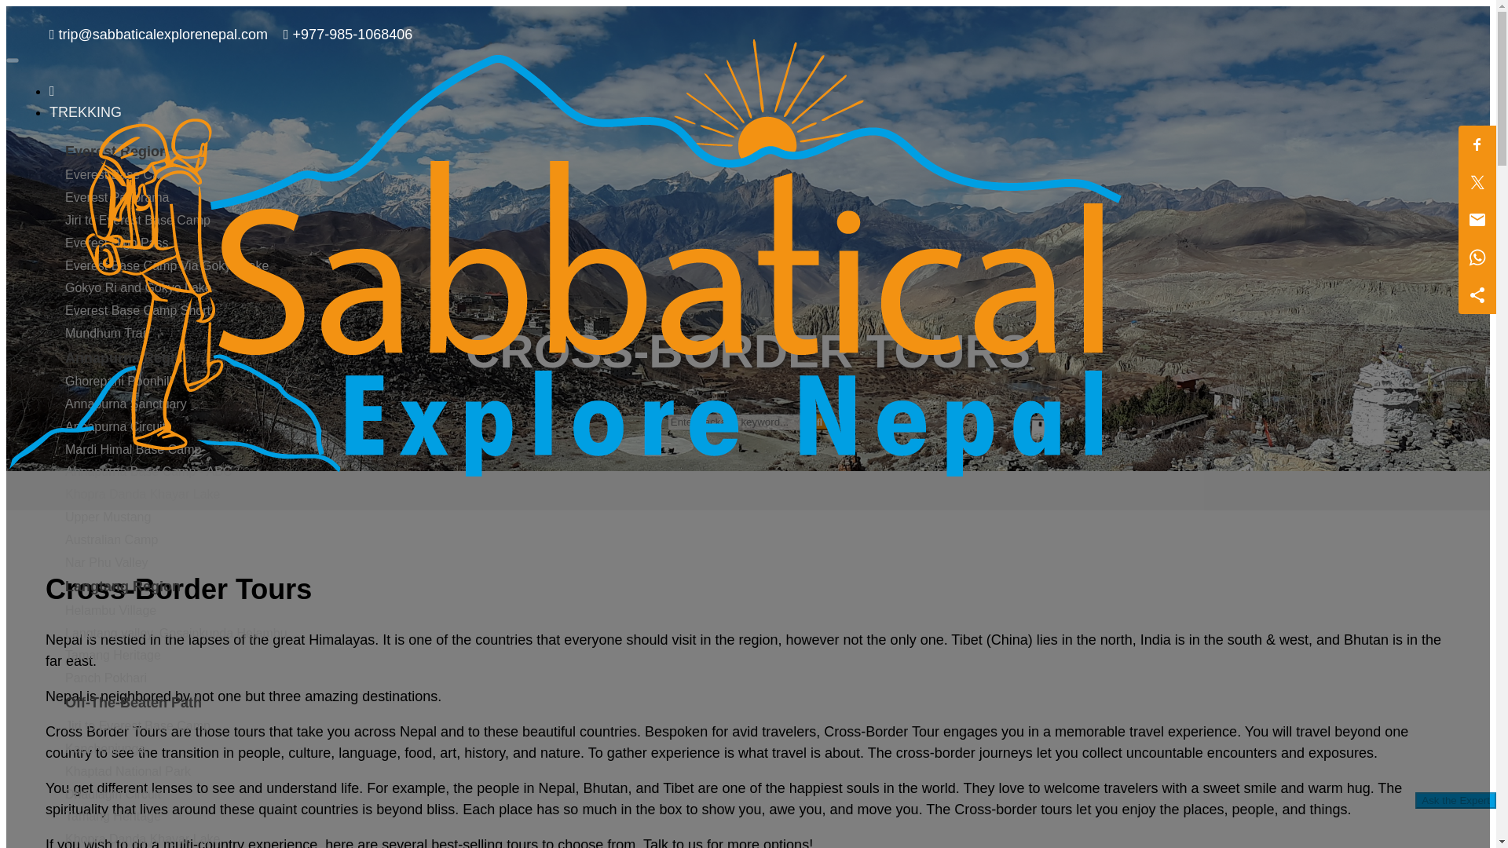  What do you see at coordinates (148, 471) in the screenshot?
I see `Annapurna Base Camp - ABC` at bounding box center [148, 471].